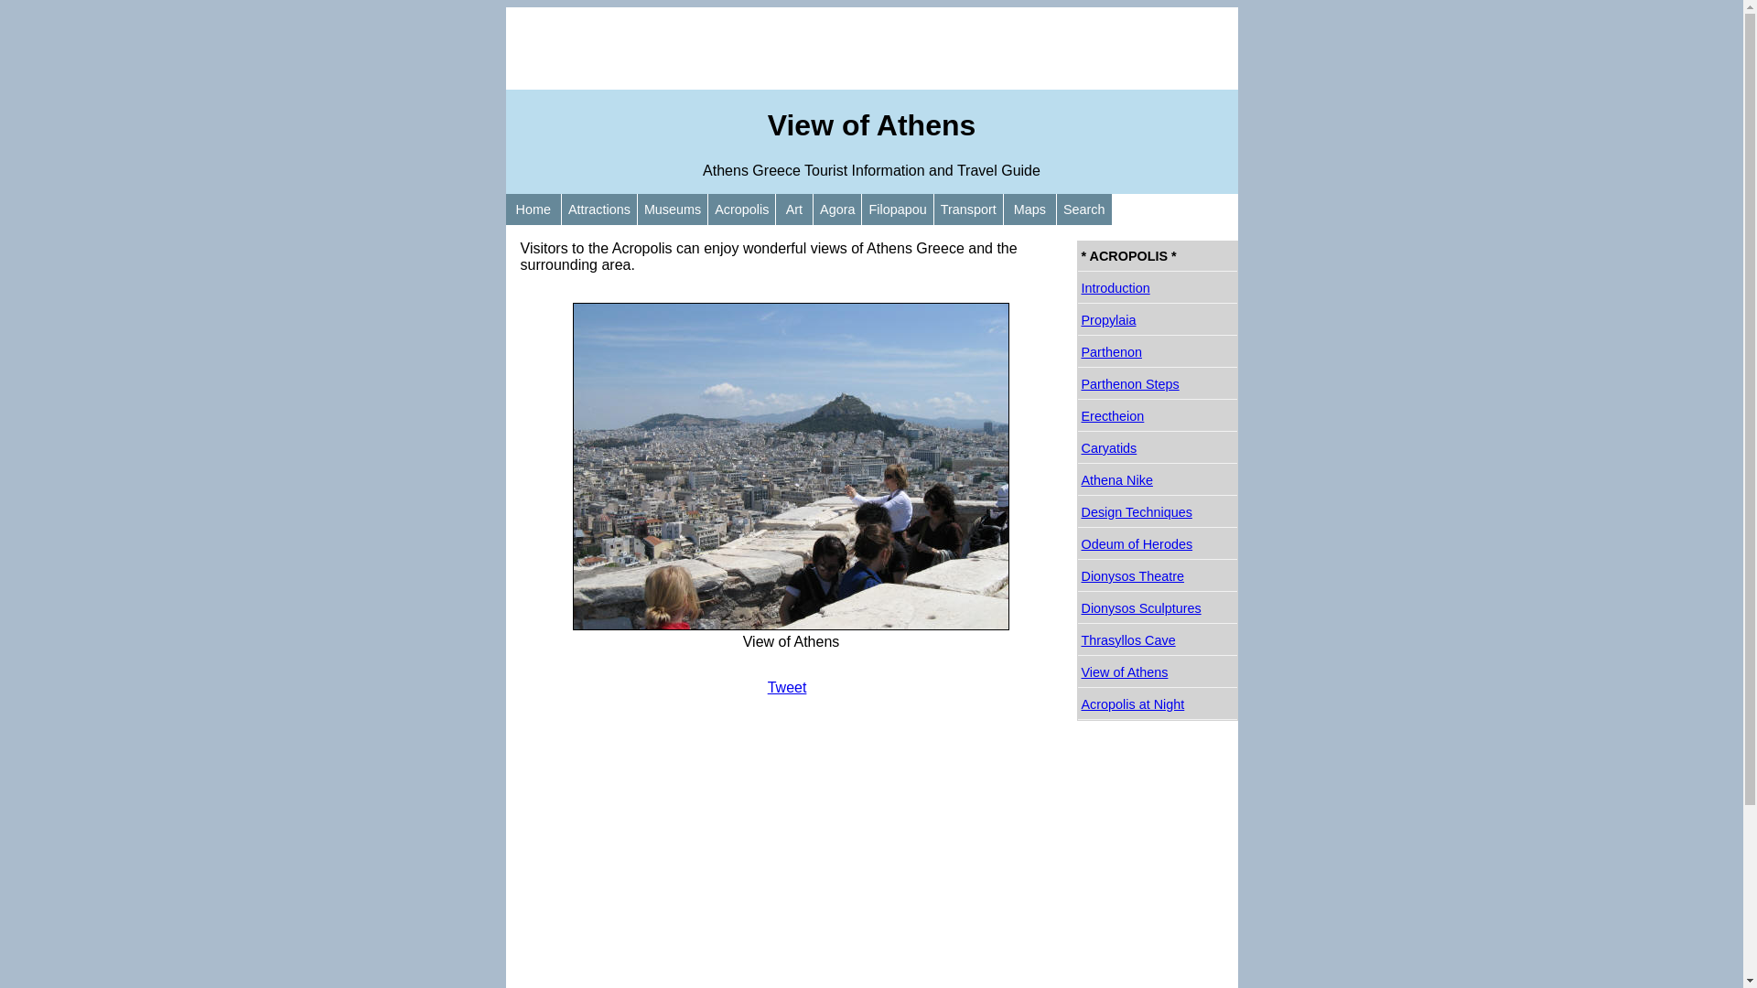 The image size is (1757, 988). What do you see at coordinates (1030, 209) in the screenshot?
I see ` Maps ` at bounding box center [1030, 209].